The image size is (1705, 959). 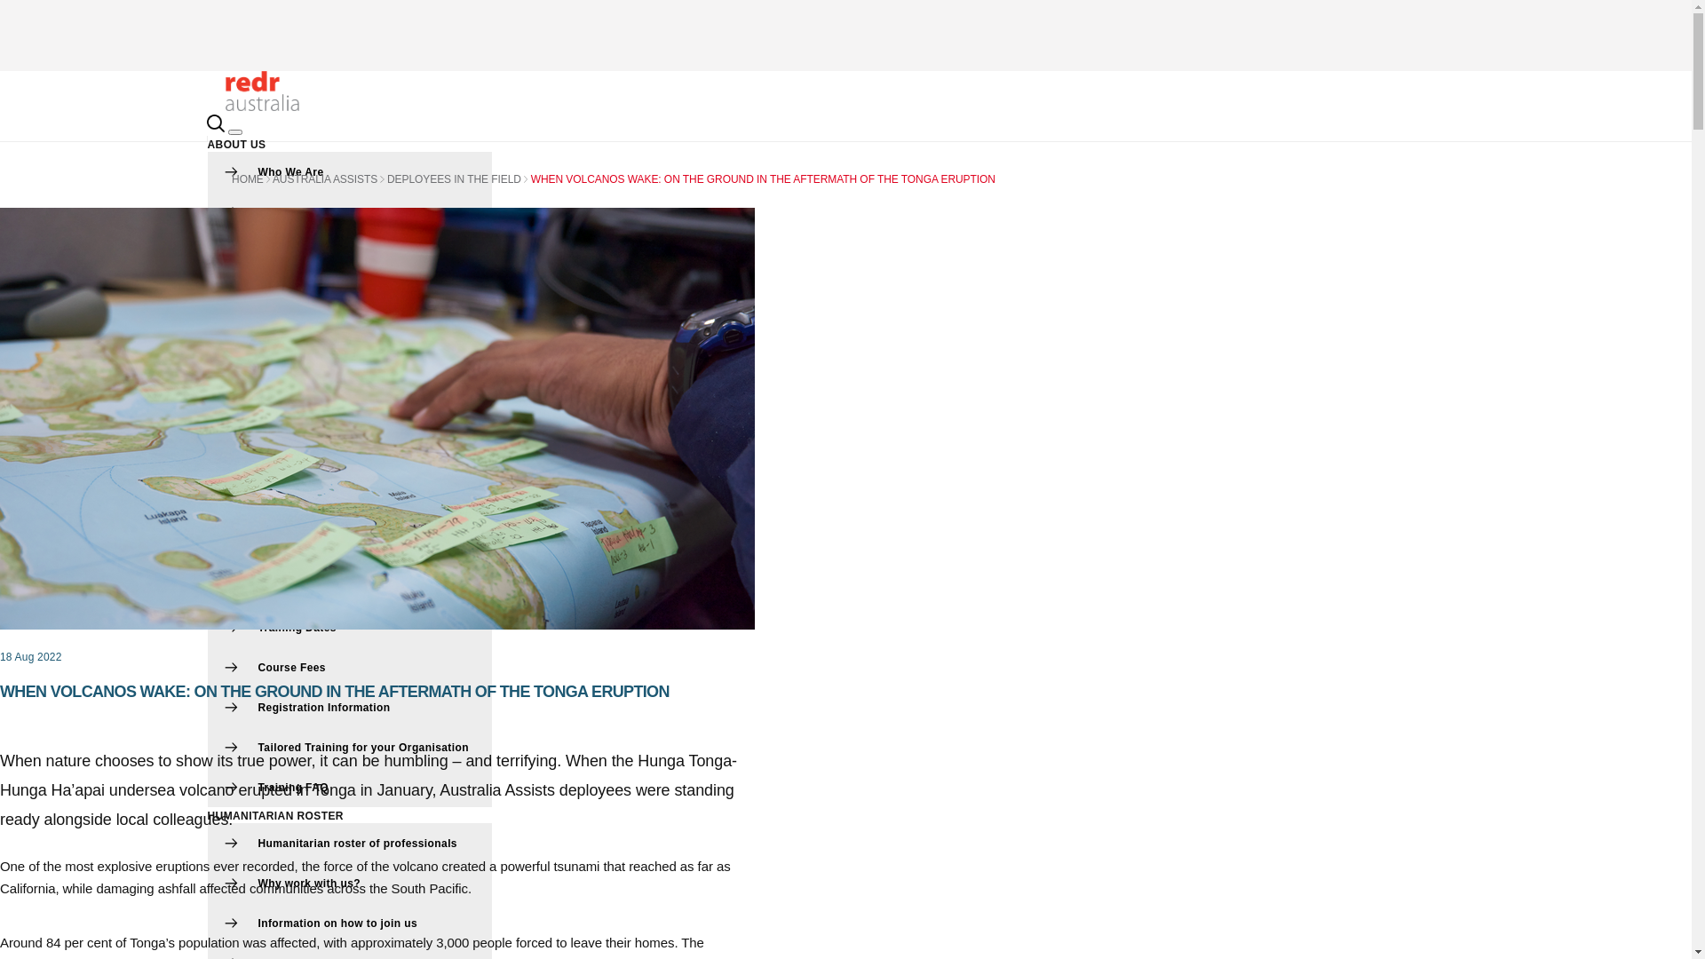 What do you see at coordinates (350, 371) in the screenshot?
I see `RedR Federation` at bounding box center [350, 371].